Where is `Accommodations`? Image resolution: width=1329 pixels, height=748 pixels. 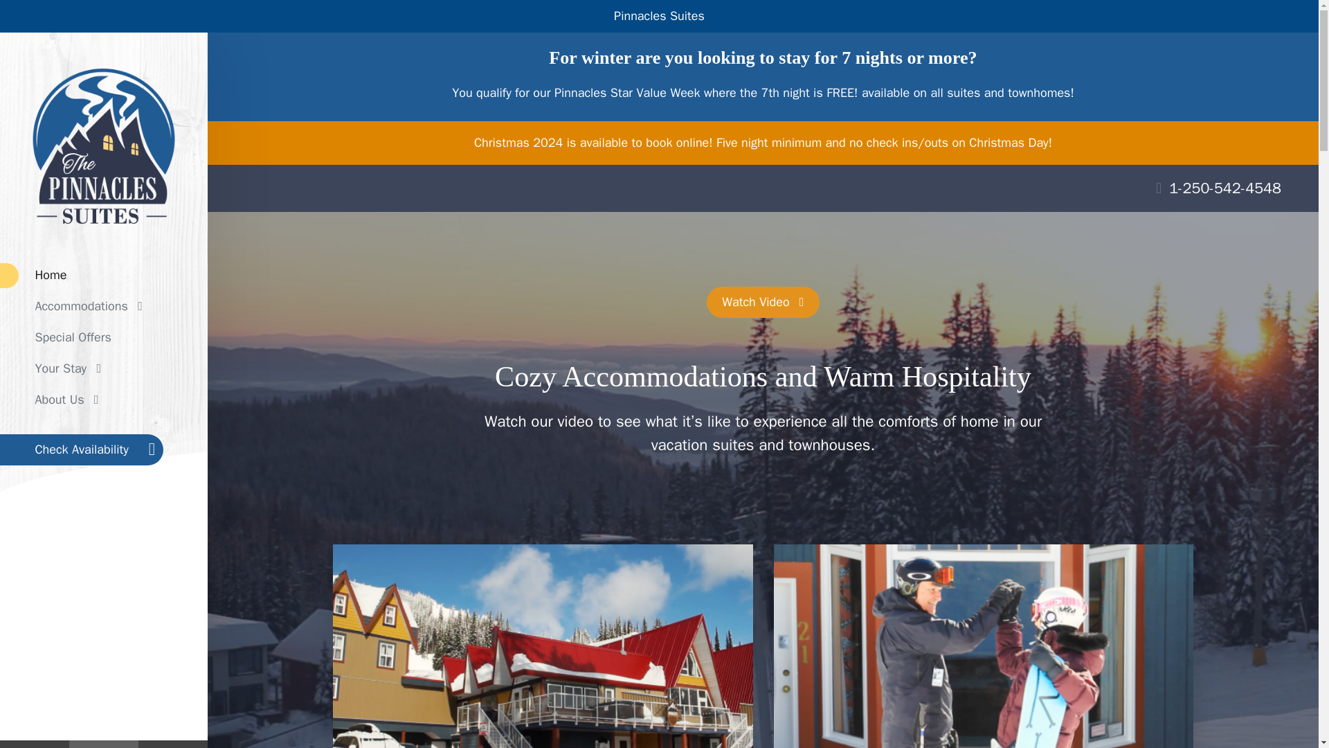 Accommodations is located at coordinates (104, 306).